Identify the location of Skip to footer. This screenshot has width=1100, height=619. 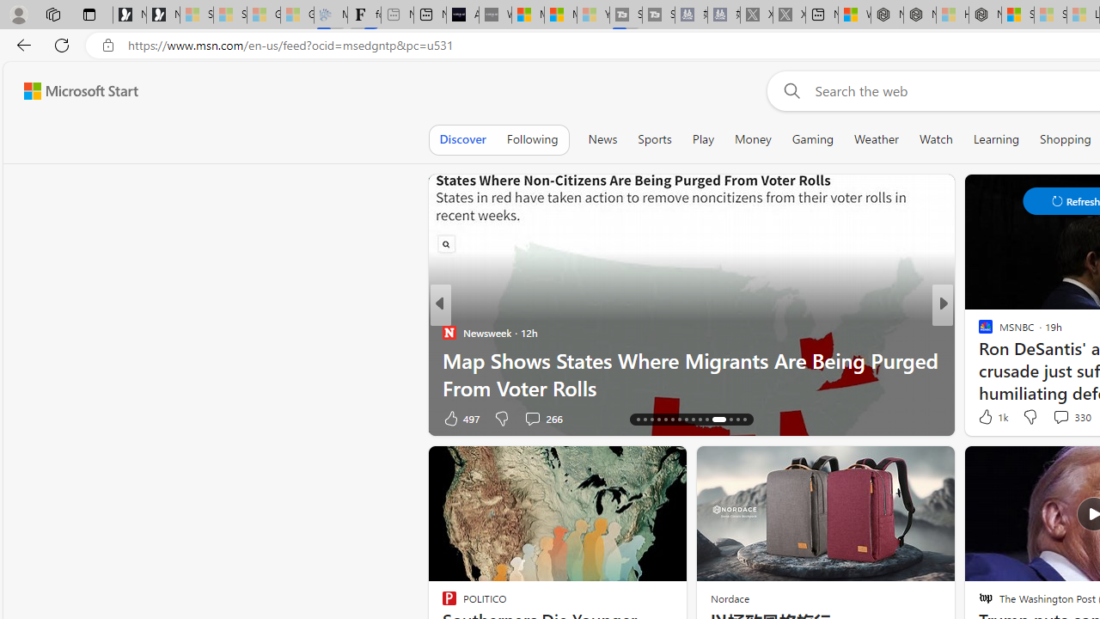
(70, 91).